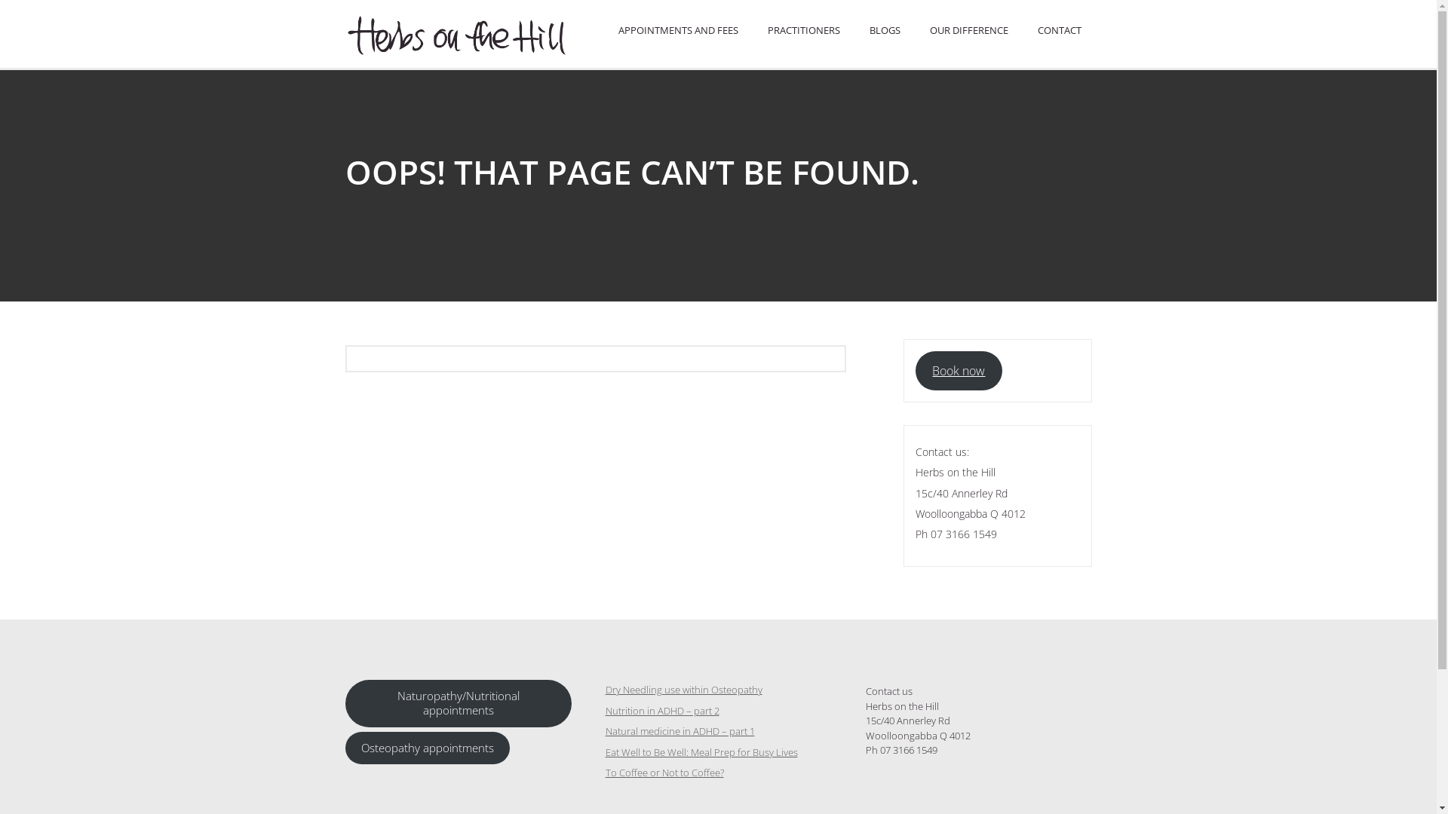 Image resolution: width=1448 pixels, height=814 pixels. Describe the element at coordinates (22, 8) in the screenshot. I see `Search` at that location.